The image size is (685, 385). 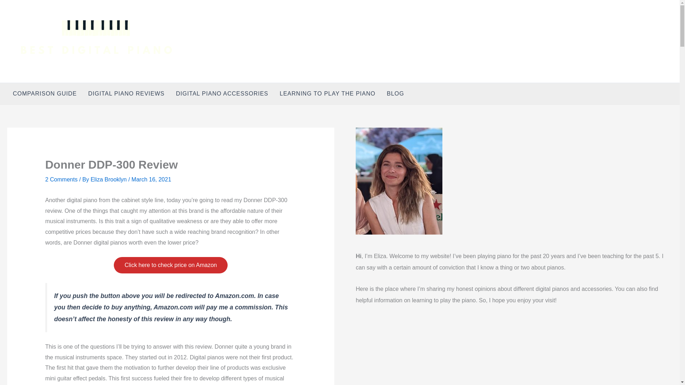 I want to click on Piano Lessons, so click(x=328, y=93).